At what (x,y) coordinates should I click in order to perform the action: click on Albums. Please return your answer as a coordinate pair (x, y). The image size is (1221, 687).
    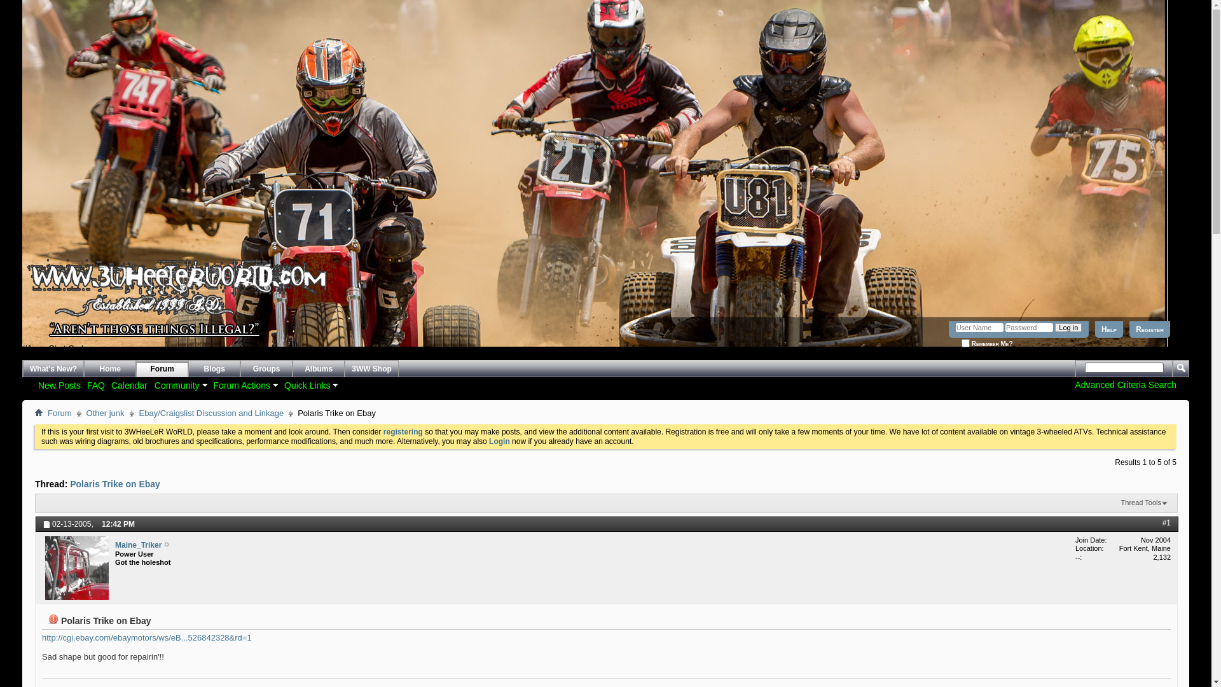
    Looking at the image, I should click on (318, 369).